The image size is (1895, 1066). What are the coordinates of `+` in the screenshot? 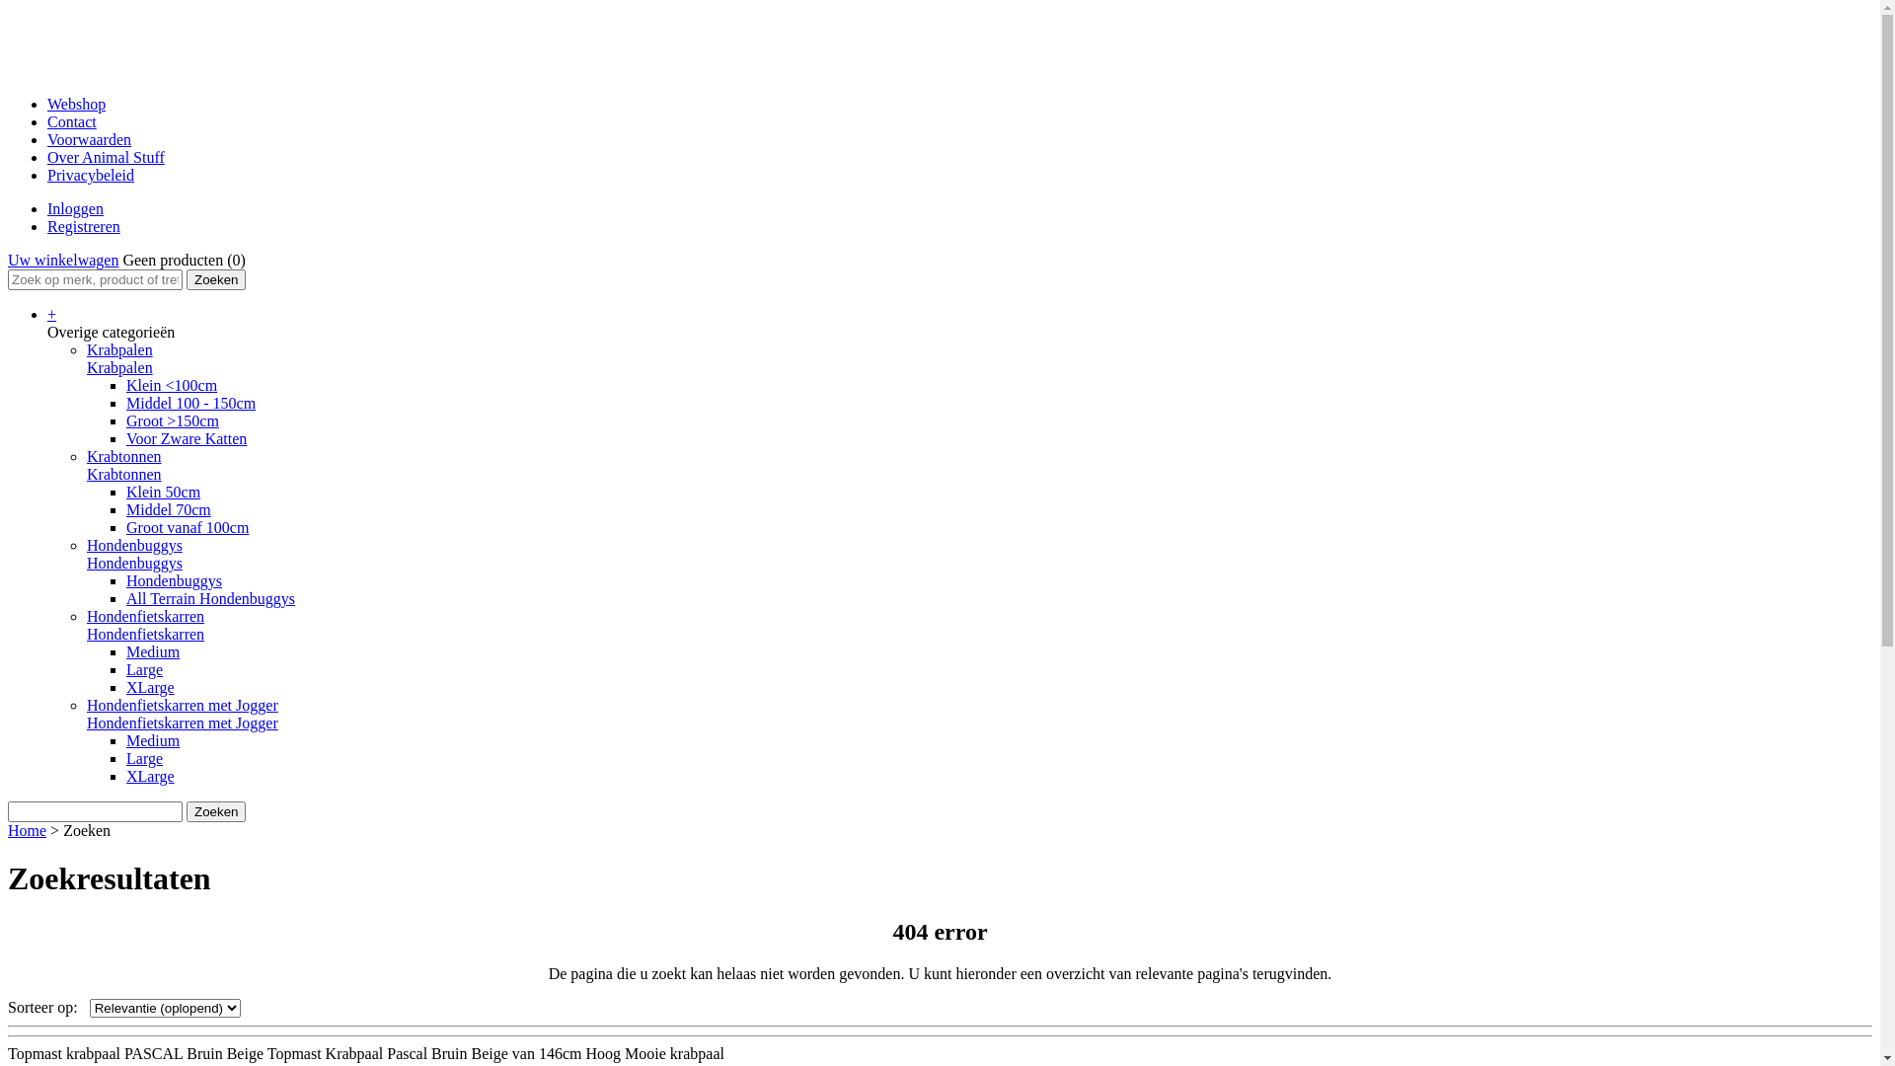 It's located at (51, 314).